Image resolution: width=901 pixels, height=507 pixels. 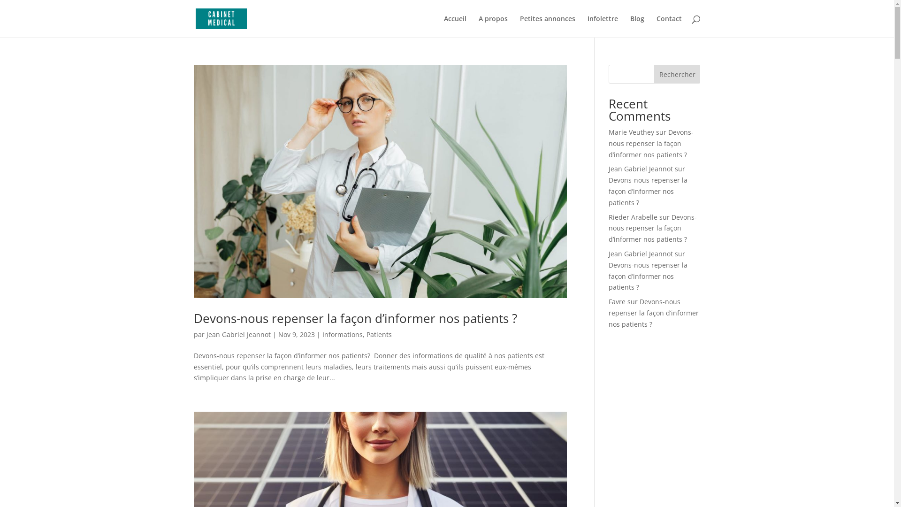 What do you see at coordinates (678, 74) in the screenshot?
I see `Rechercher` at bounding box center [678, 74].